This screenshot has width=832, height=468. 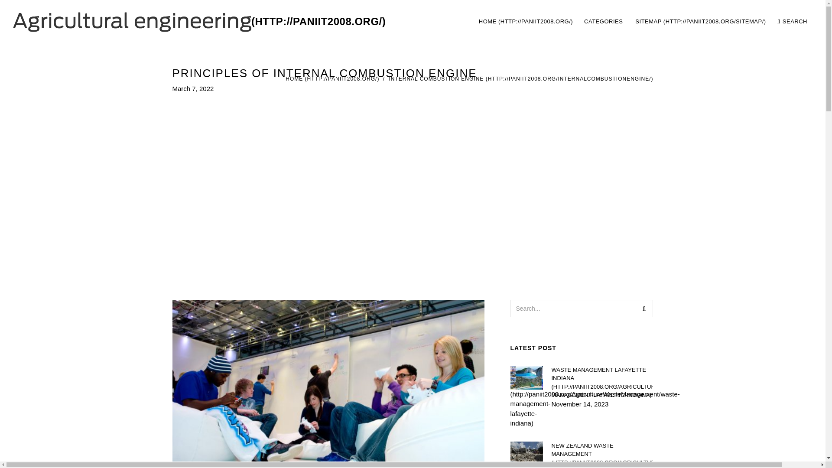 What do you see at coordinates (526, 22) in the screenshot?
I see `HOME` at bounding box center [526, 22].